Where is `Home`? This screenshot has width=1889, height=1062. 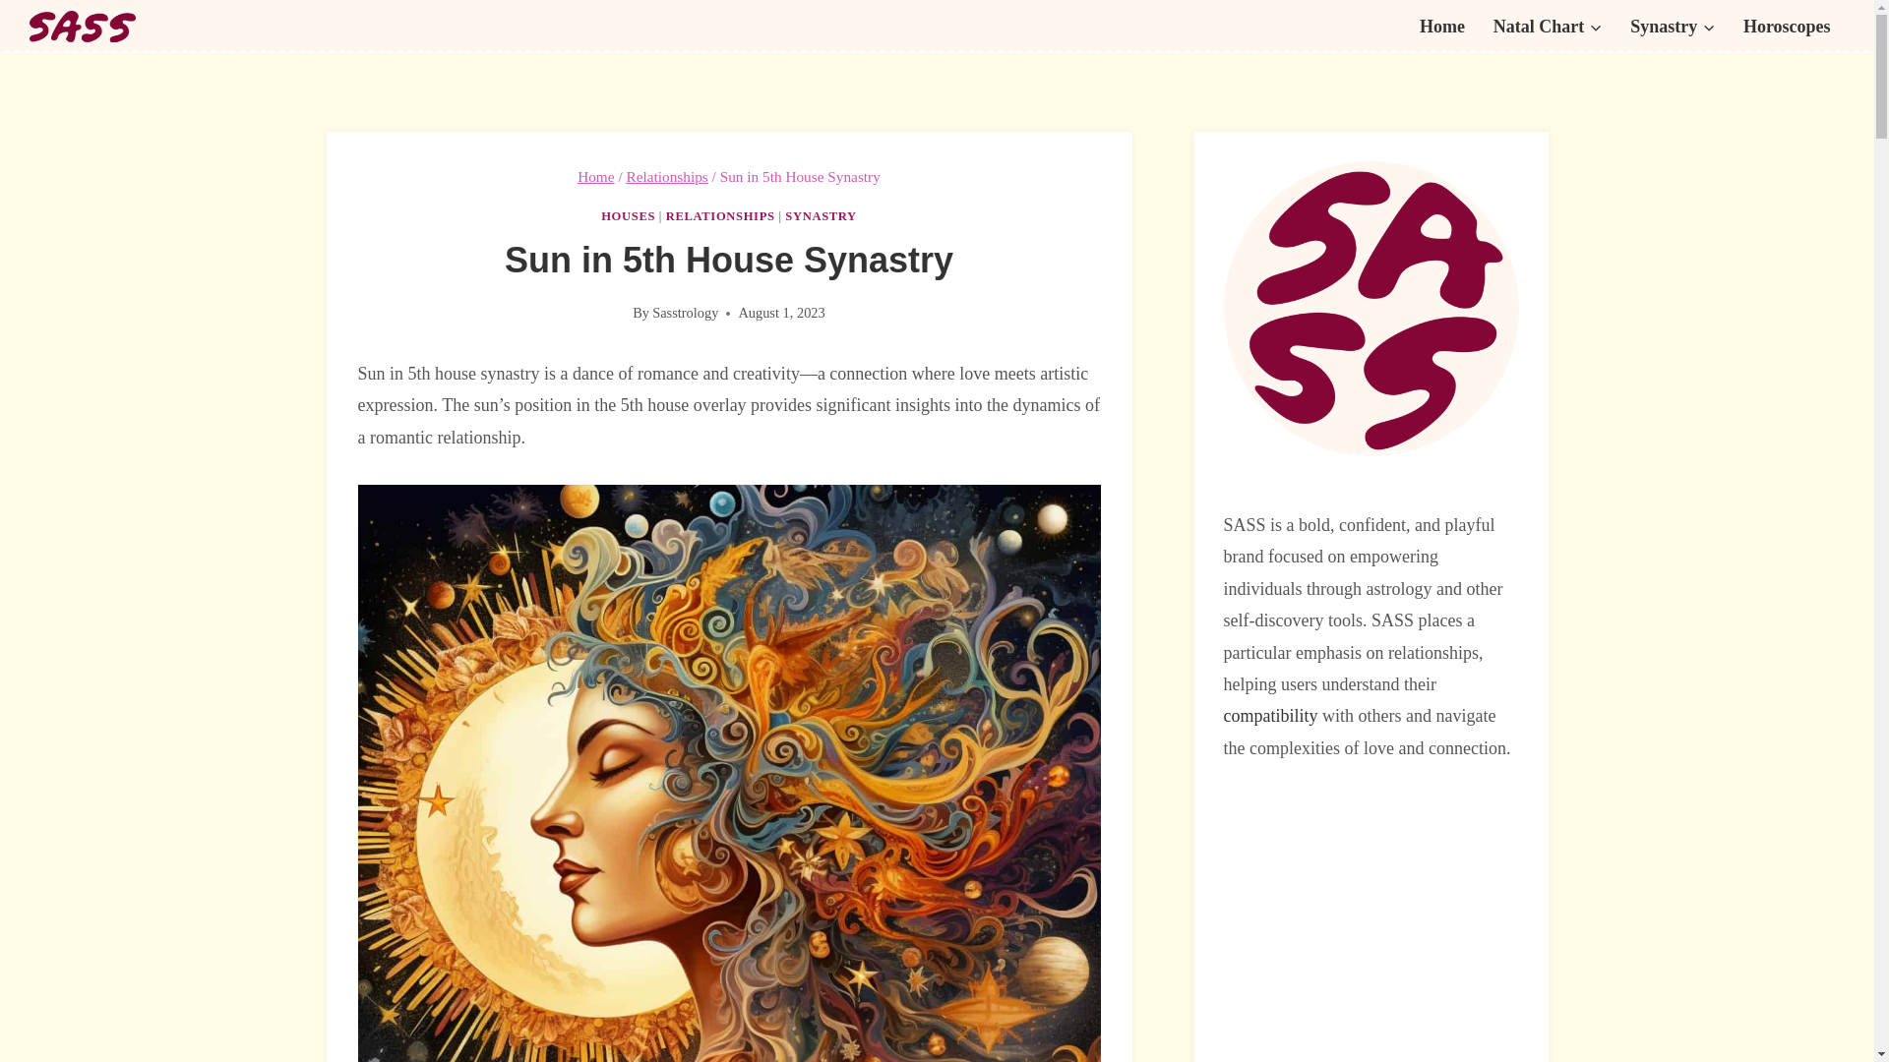
Home is located at coordinates (596, 175).